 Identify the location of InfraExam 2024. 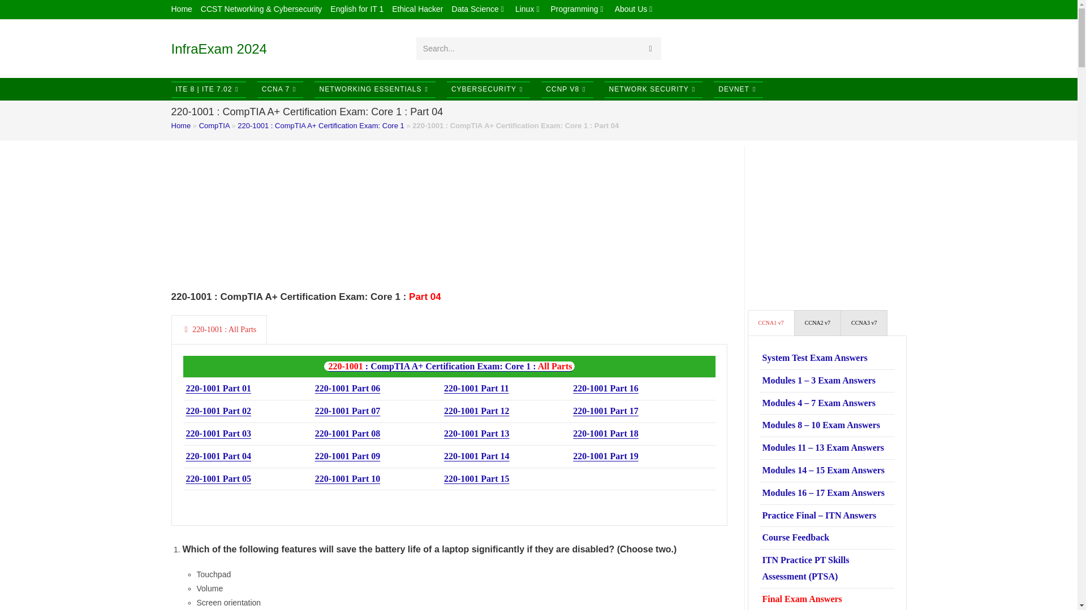
(218, 49).